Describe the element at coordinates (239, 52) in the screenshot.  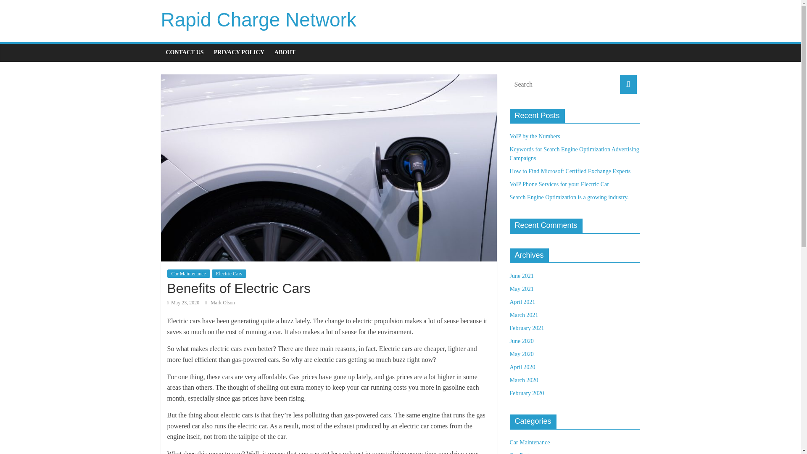
I see `PRIVACY POLICY` at that location.